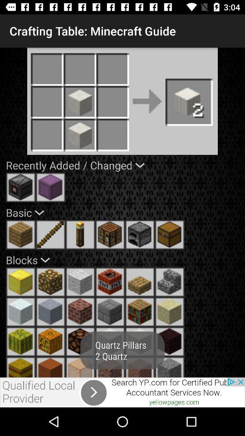 This screenshot has width=245, height=436. What do you see at coordinates (50, 367) in the screenshot?
I see `click on the cube` at bounding box center [50, 367].